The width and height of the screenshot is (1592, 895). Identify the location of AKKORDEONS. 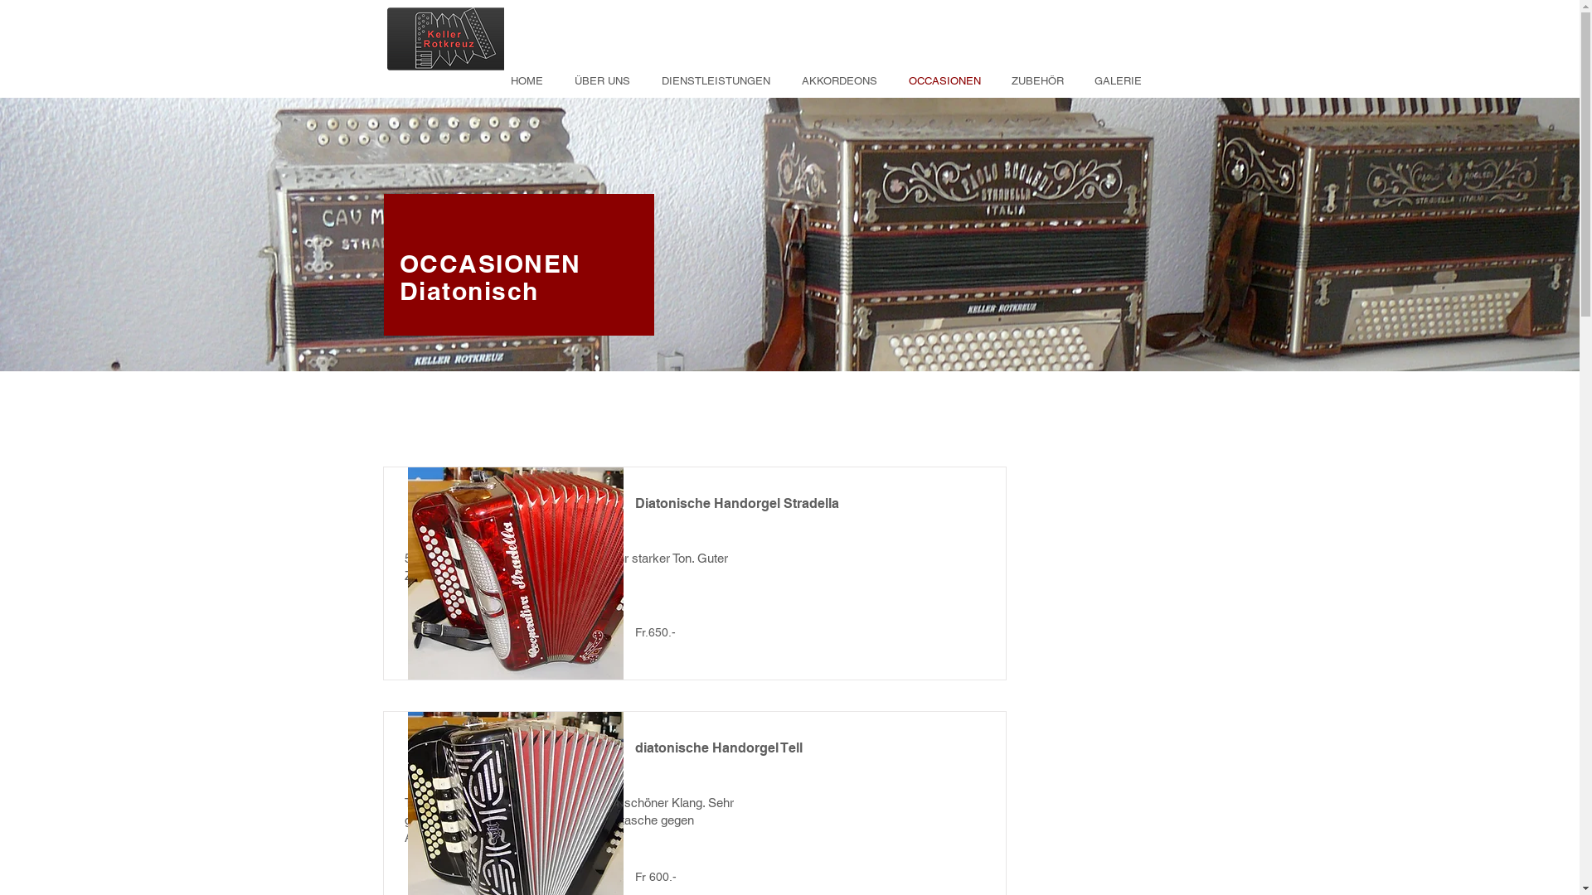
(836, 81).